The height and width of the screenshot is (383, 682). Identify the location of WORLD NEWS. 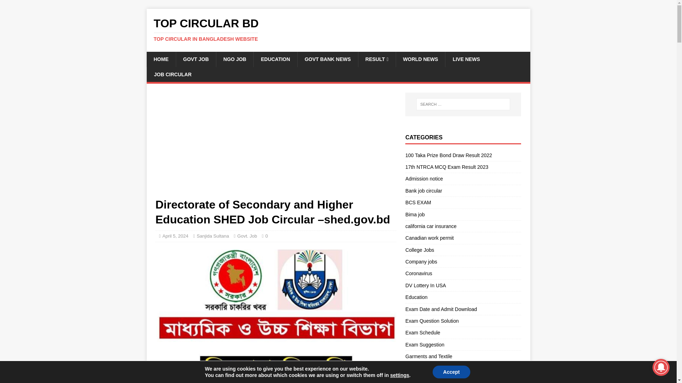
(420, 59).